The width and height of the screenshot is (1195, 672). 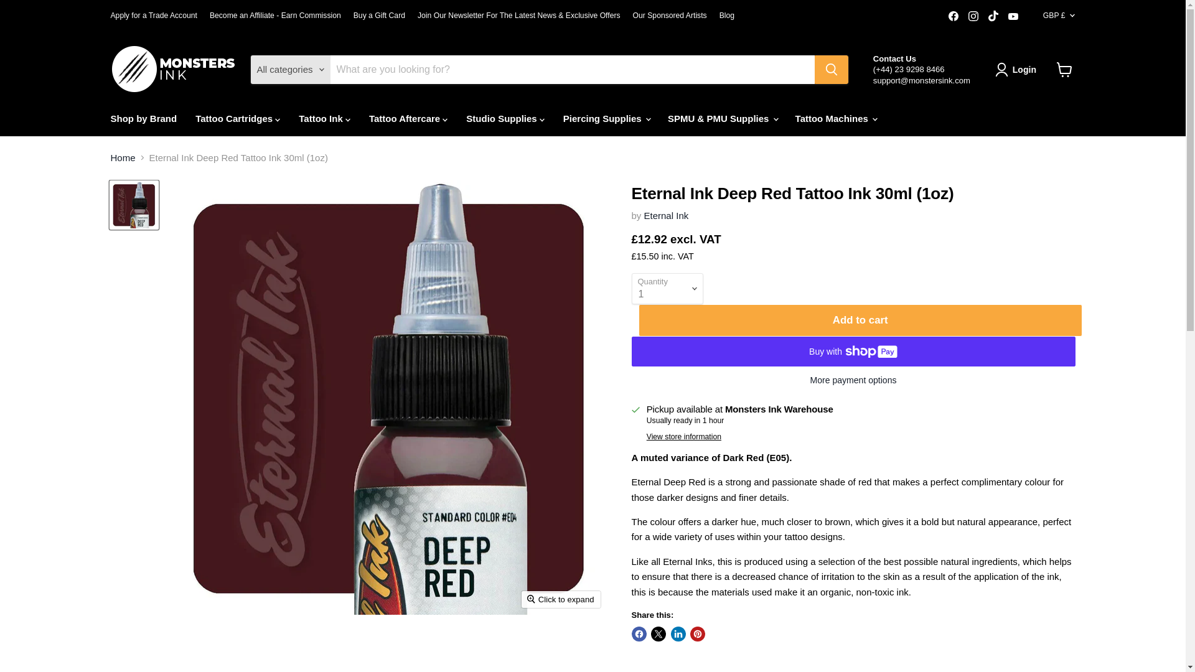 What do you see at coordinates (954, 16) in the screenshot?
I see `Facebook` at bounding box center [954, 16].